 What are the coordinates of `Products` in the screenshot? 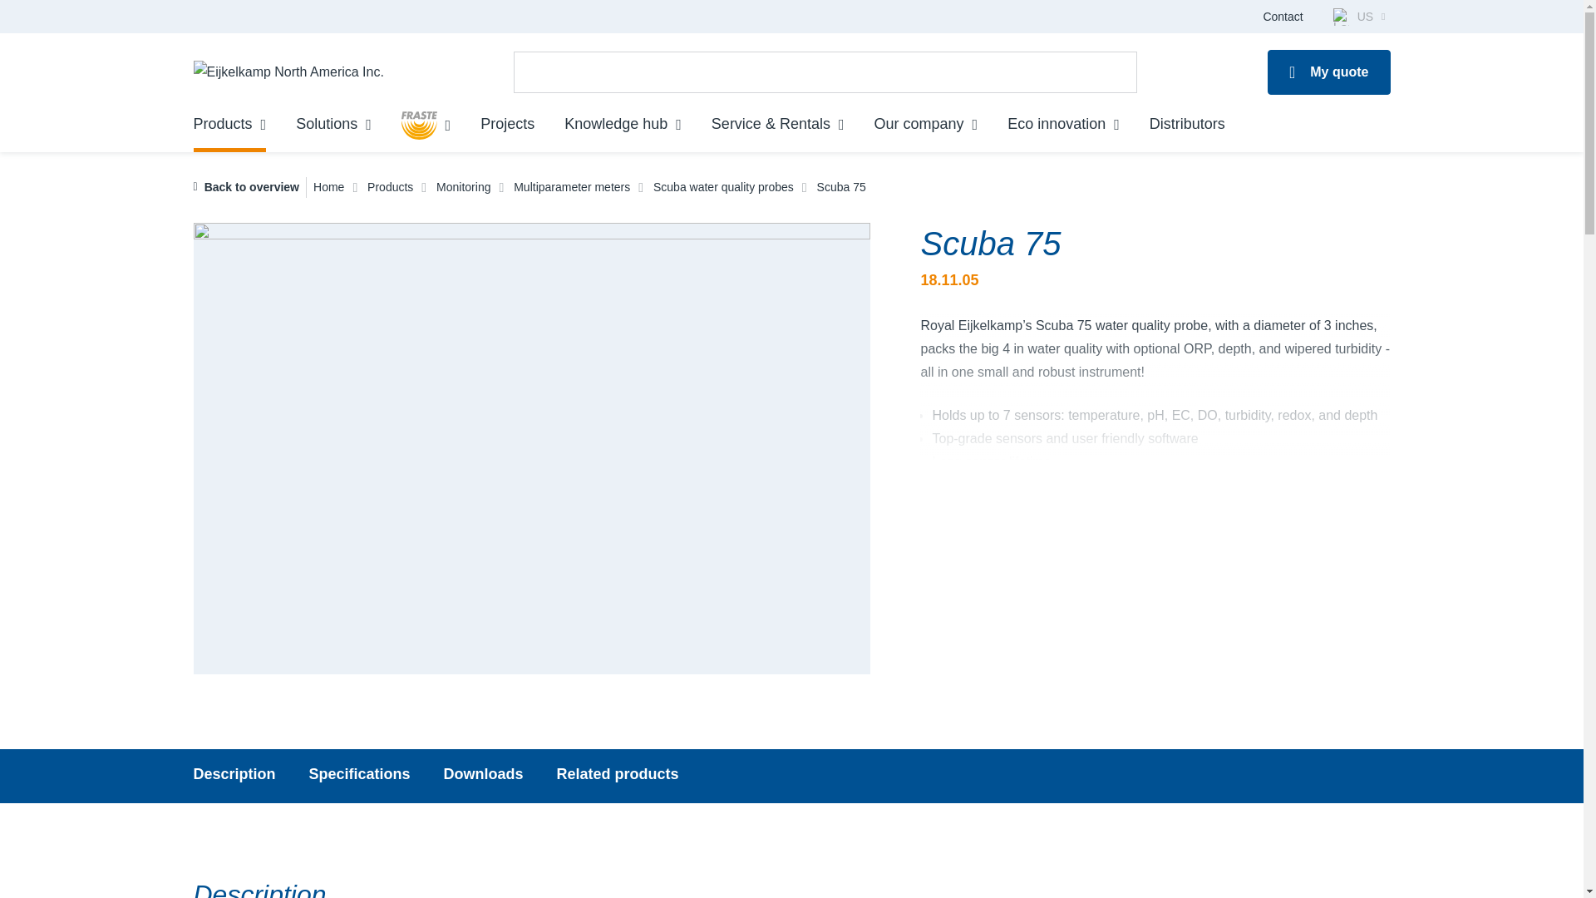 It's located at (791, 776).